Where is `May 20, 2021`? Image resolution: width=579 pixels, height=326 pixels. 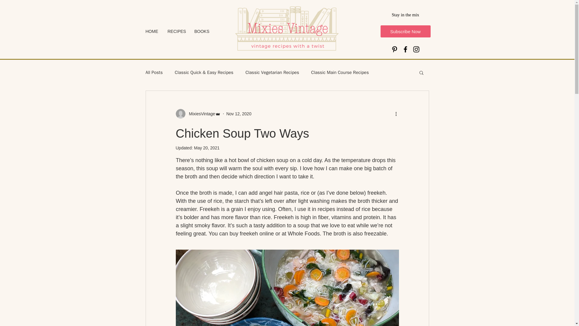
May 20, 2021 is located at coordinates (207, 148).